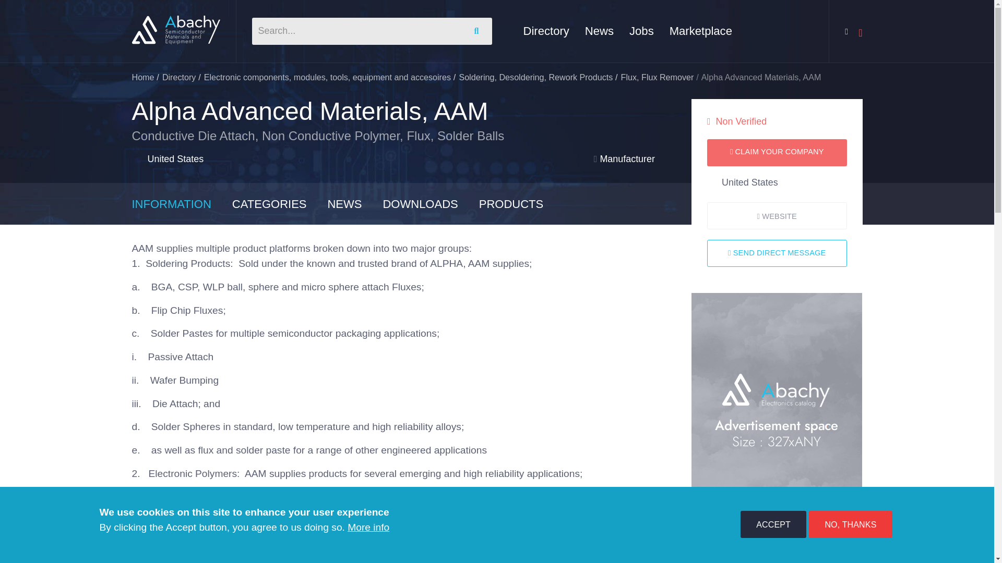  Describe the element at coordinates (478, 31) in the screenshot. I see `Search` at that location.